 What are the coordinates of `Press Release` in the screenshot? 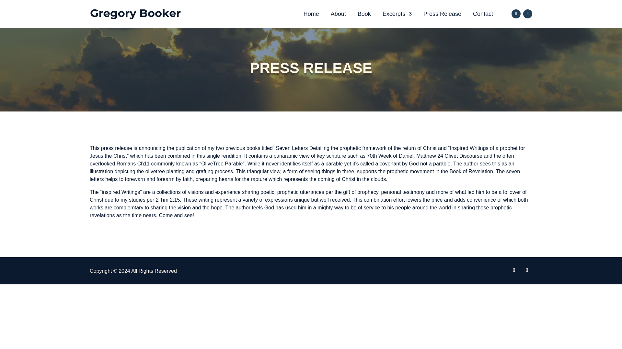 It's located at (443, 14).